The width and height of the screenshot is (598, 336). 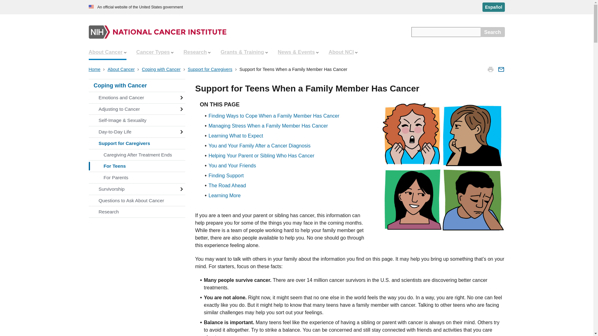 I want to click on The Road Ahead, so click(x=227, y=185).